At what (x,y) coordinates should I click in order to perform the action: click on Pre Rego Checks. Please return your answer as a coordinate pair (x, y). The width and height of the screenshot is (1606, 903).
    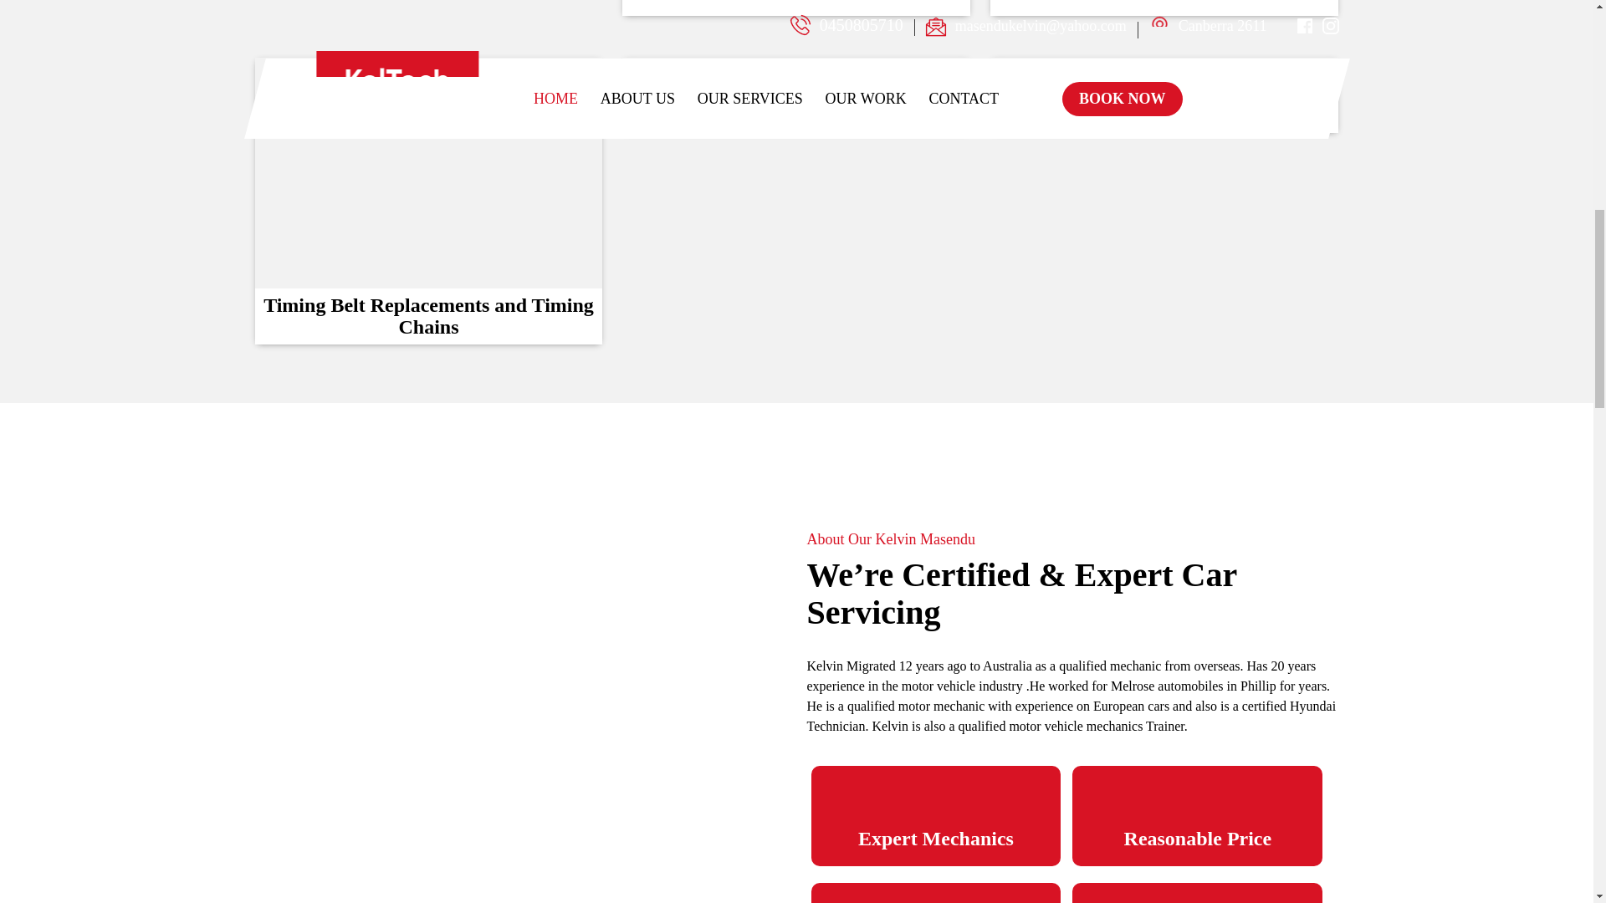
    Looking at the image, I should click on (1164, 95).